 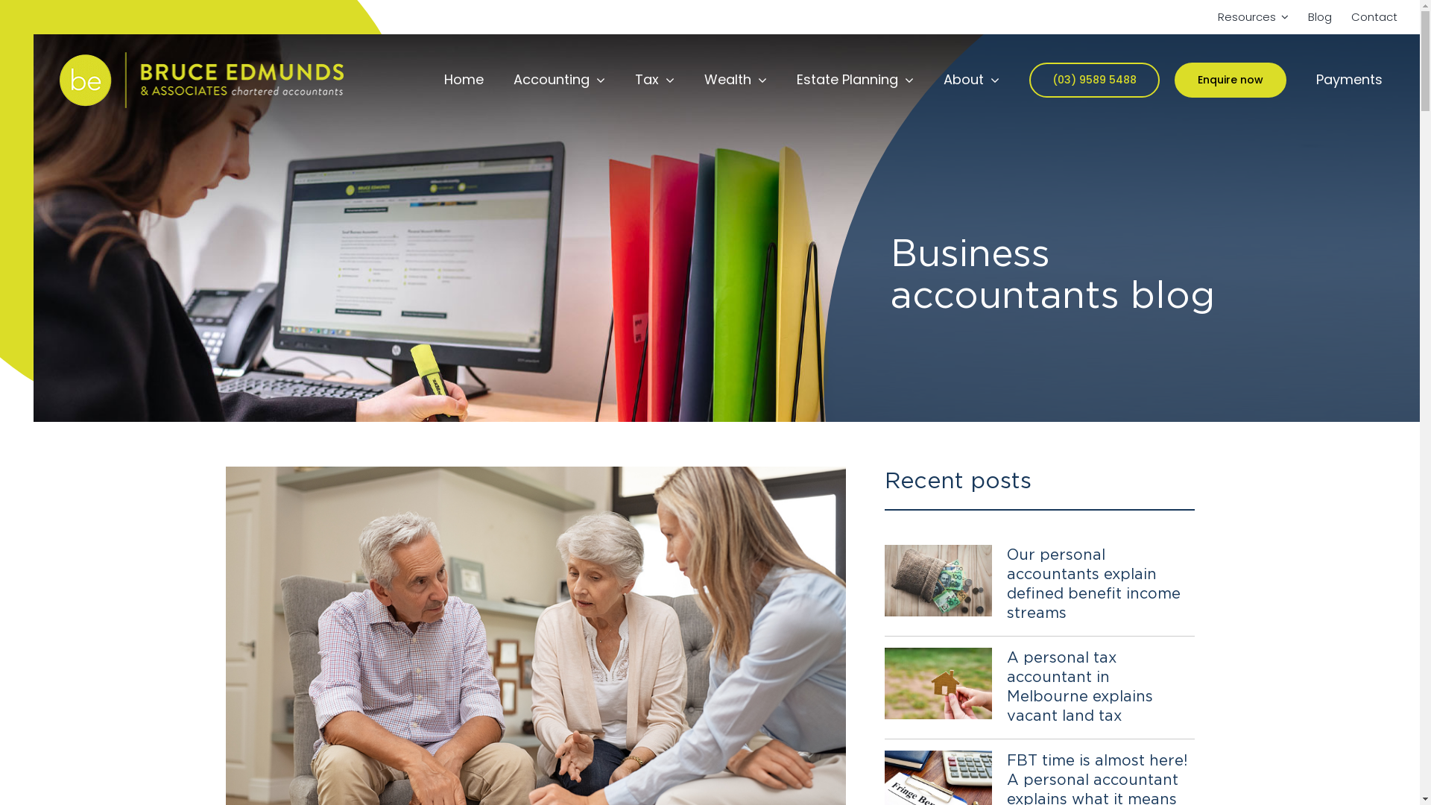 I want to click on Tax, so click(x=654, y=80).